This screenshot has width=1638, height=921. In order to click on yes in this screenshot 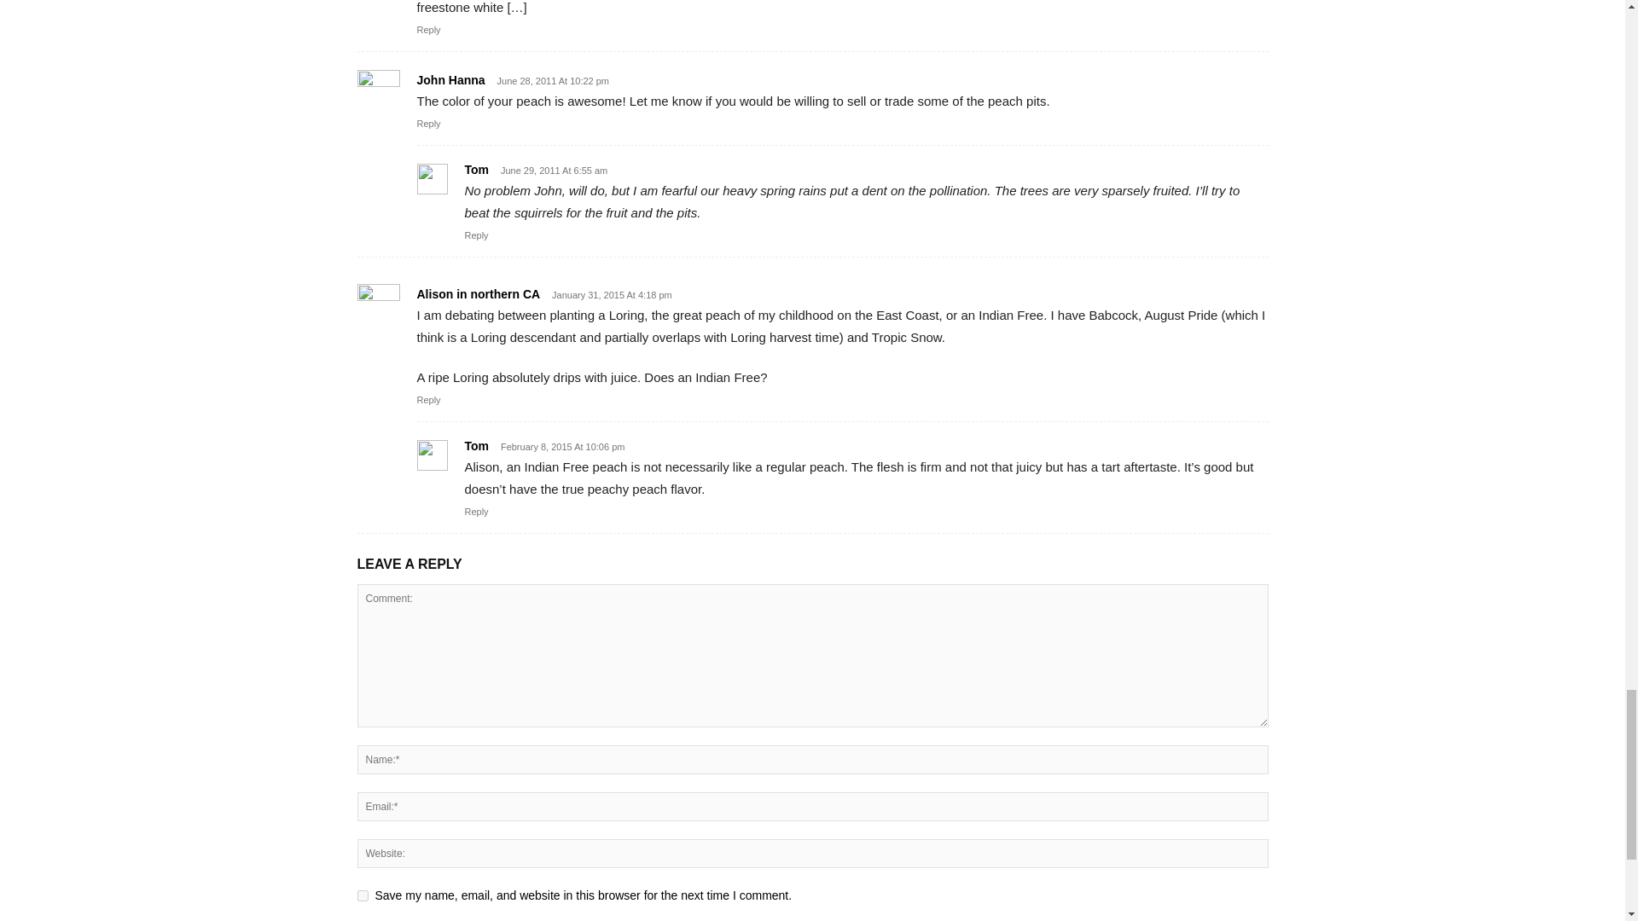, I will do `click(362, 895)`.